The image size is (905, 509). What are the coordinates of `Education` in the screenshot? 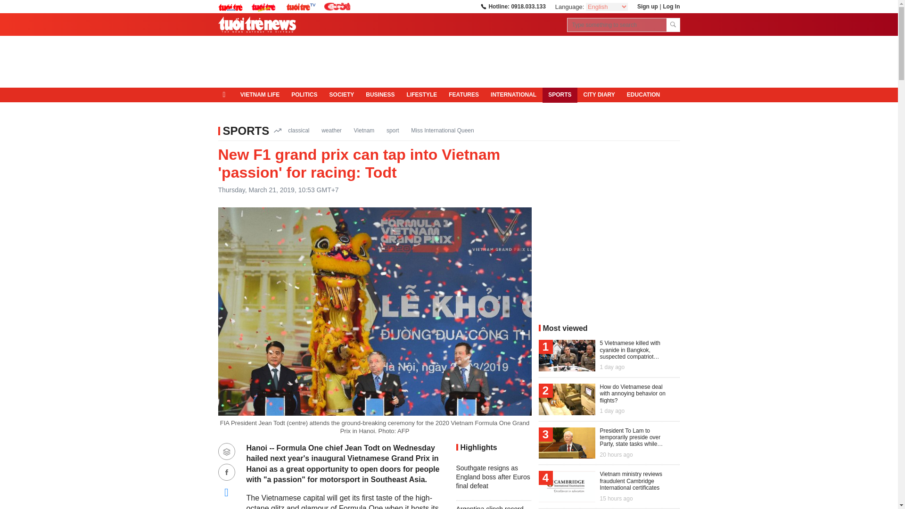 It's located at (643, 95).